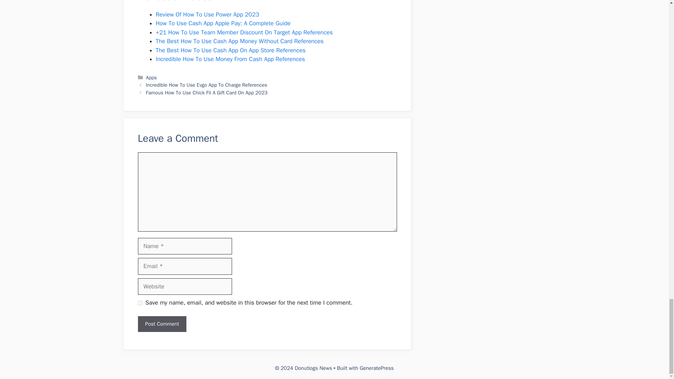 The image size is (674, 379). What do you see at coordinates (161, 324) in the screenshot?
I see `Post Comment` at bounding box center [161, 324].